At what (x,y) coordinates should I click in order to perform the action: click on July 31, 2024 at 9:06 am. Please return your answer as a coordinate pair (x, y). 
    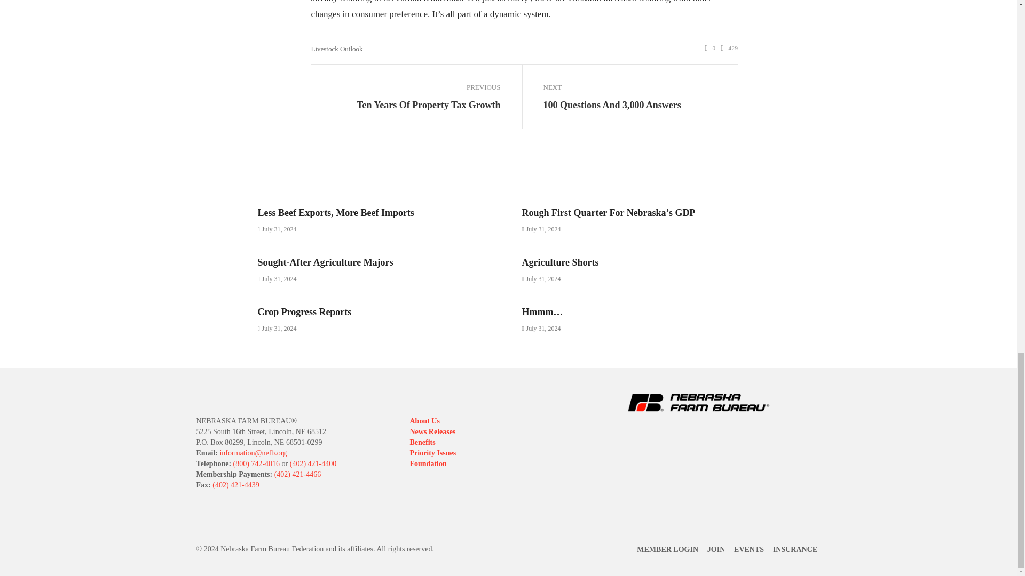
    Looking at the image, I should click on (277, 229).